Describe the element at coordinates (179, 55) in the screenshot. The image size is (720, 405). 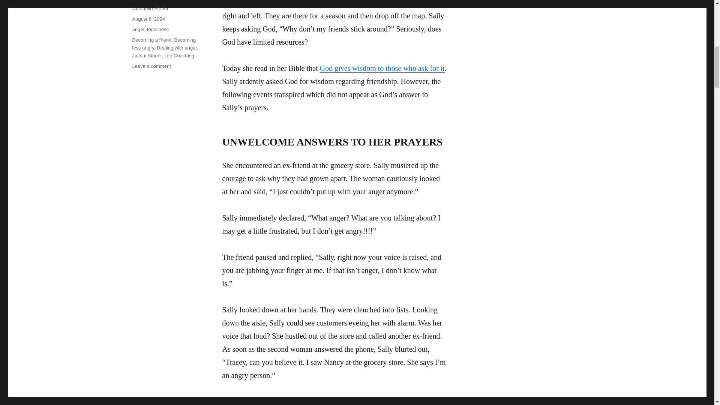
I see `Life Coaching` at that location.